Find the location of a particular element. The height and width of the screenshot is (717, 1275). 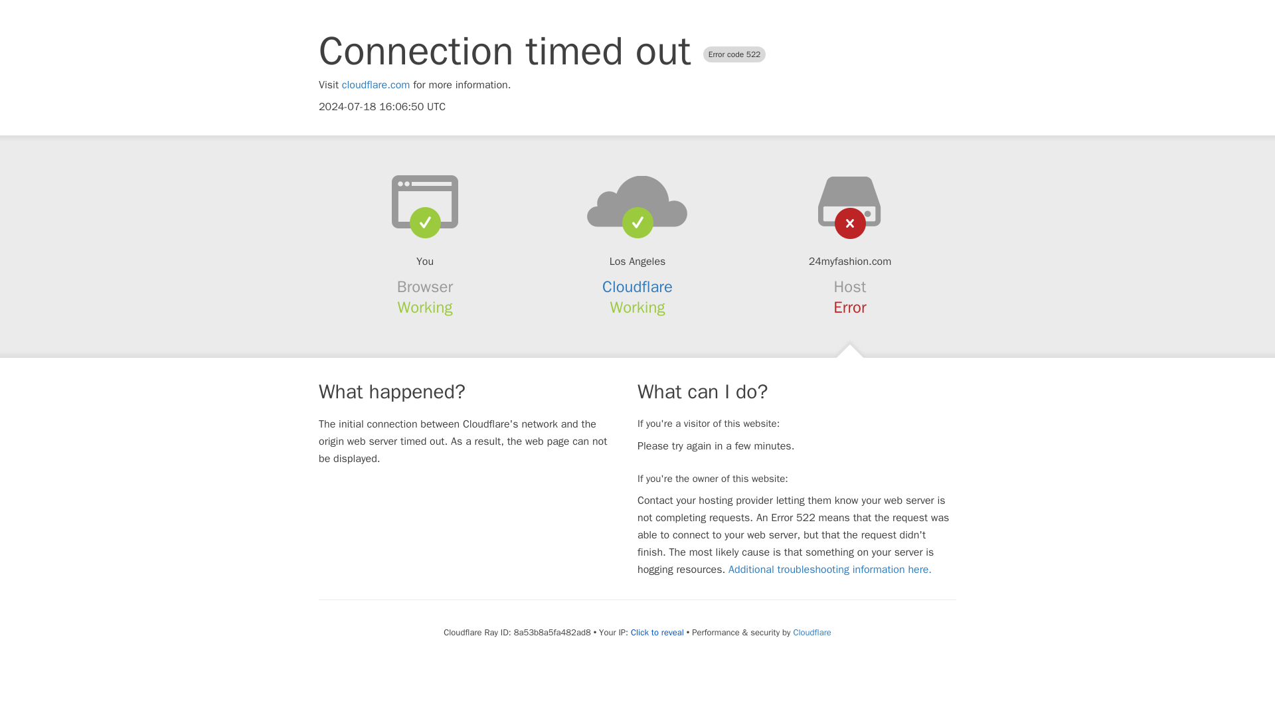

Cloudflare is located at coordinates (637, 287).